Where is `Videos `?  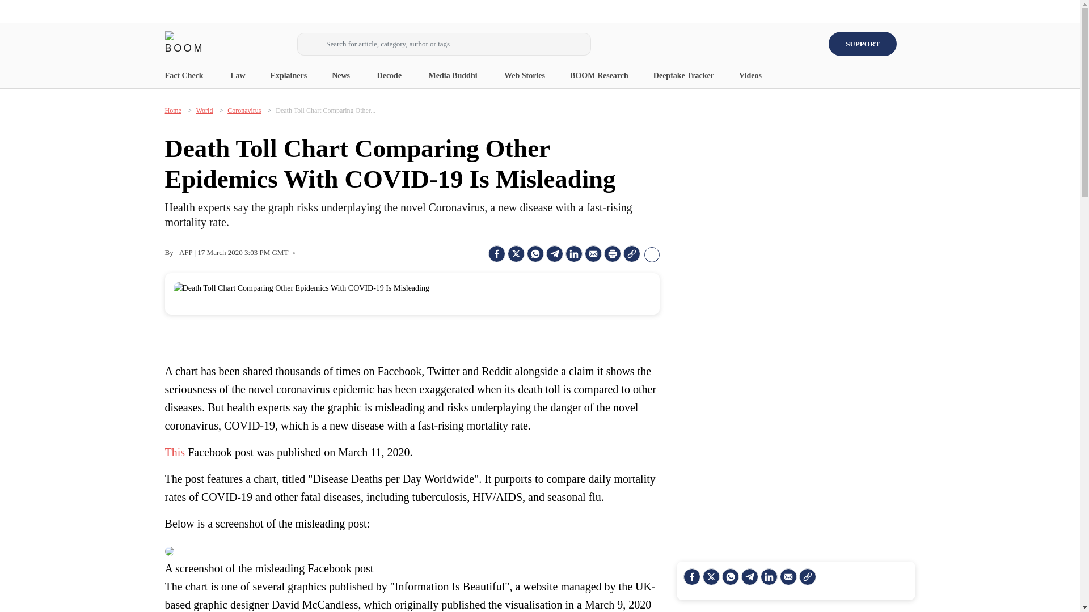
Videos  is located at coordinates (751, 76).